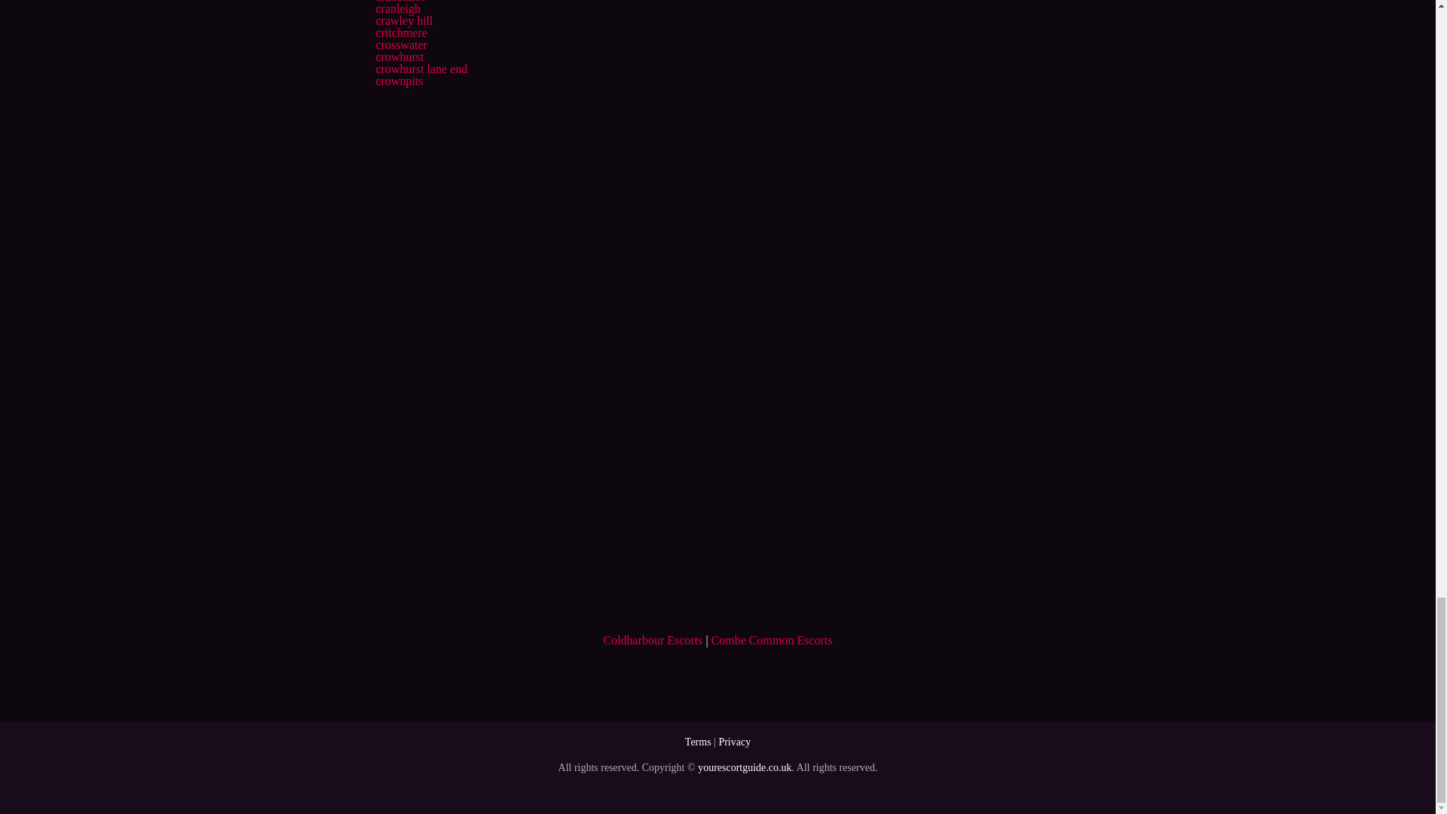 This screenshot has height=814, width=1447. Describe the element at coordinates (401, 44) in the screenshot. I see `crosswater` at that location.